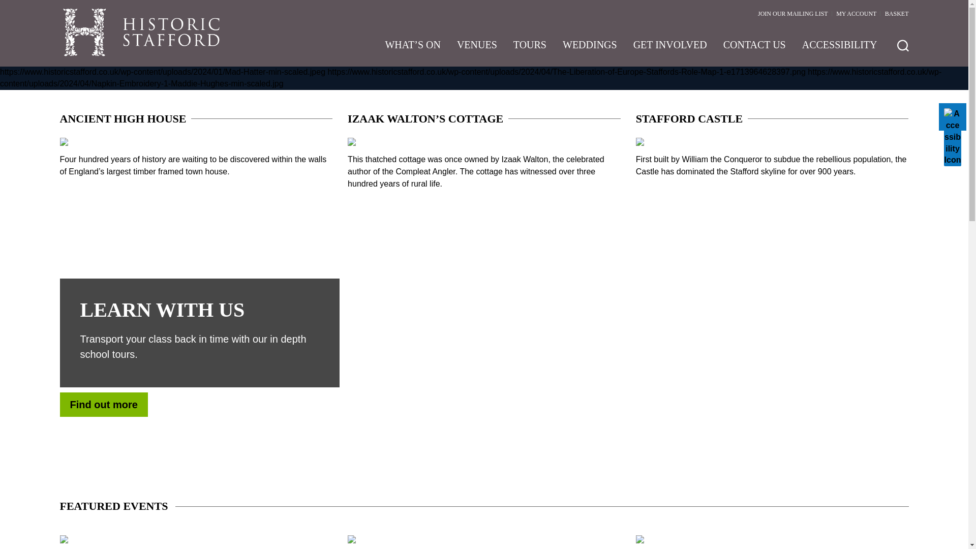 This screenshot has width=976, height=549. Describe the element at coordinates (856, 14) in the screenshot. I see `MY ACCOUNT` at that location.